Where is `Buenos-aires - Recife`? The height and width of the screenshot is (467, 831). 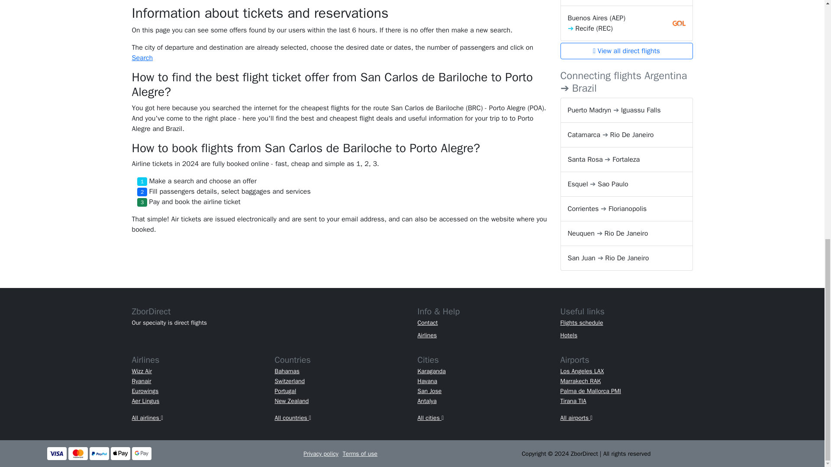
Buenos-aires - Recife is located at coordinates (626, 23).